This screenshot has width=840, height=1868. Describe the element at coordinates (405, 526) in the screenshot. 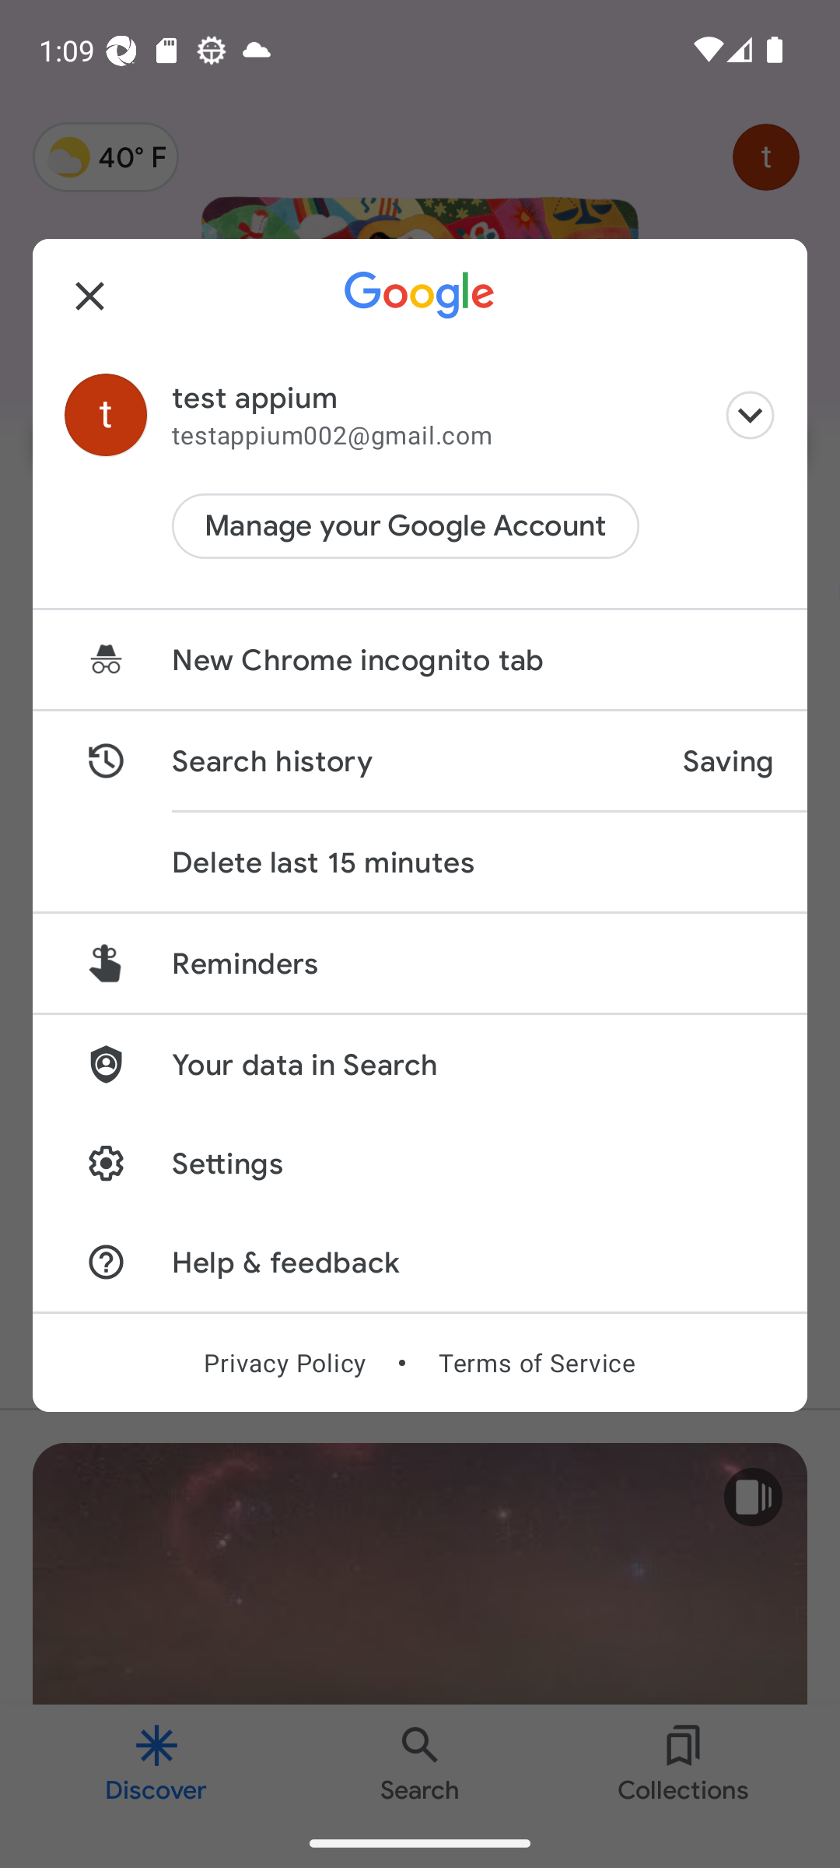

I see `Manage your Google Account` at that location.